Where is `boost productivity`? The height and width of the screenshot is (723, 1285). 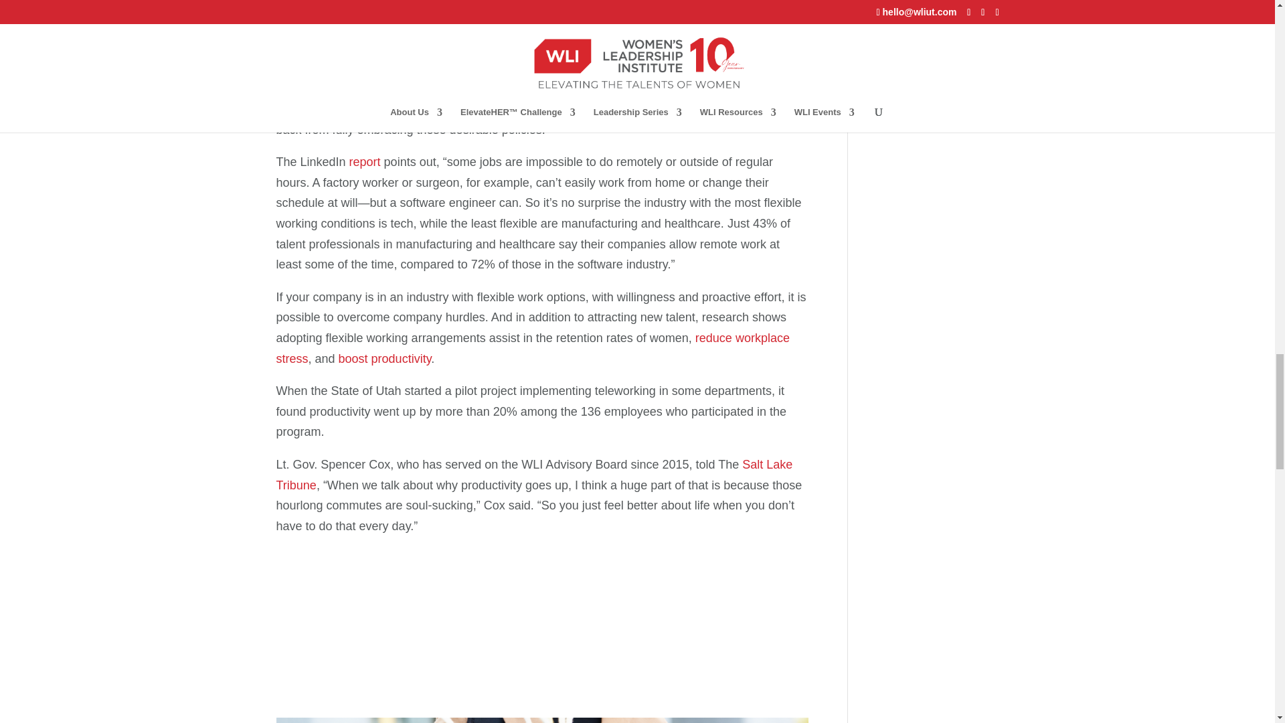 boost productivity is located at coordinates (385, 359).